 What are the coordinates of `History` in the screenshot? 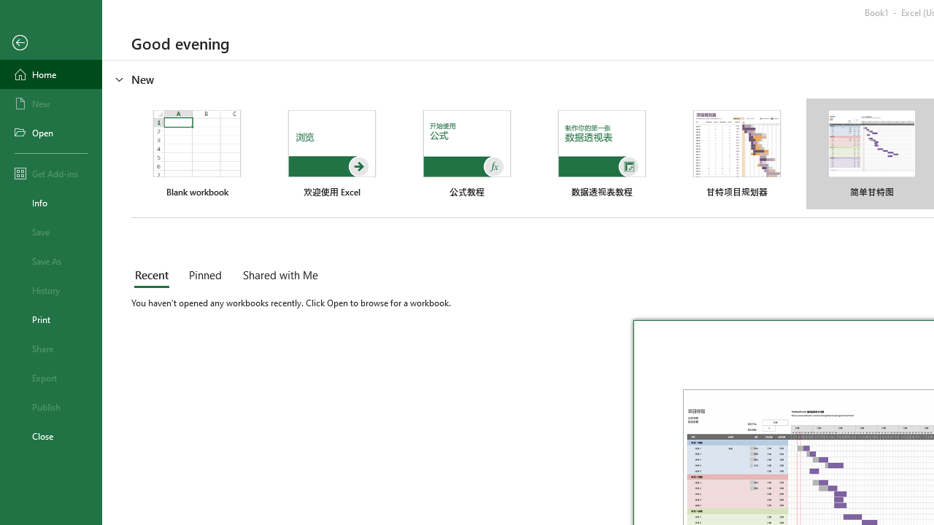 It's located at (51, 290).